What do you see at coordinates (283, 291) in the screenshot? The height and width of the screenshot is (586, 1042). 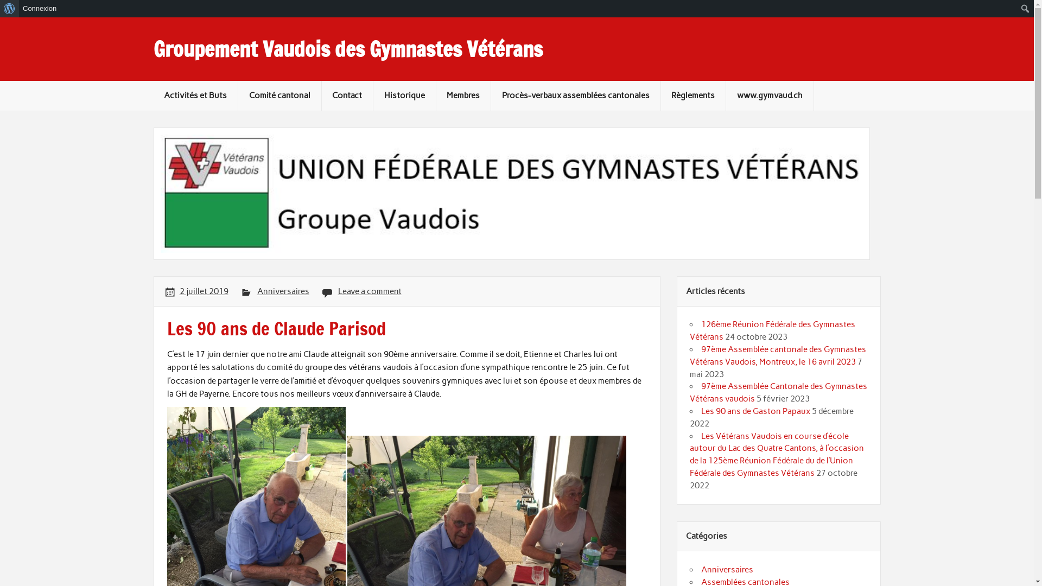 I see `Anniversaires` at bounding box center [283, 291].